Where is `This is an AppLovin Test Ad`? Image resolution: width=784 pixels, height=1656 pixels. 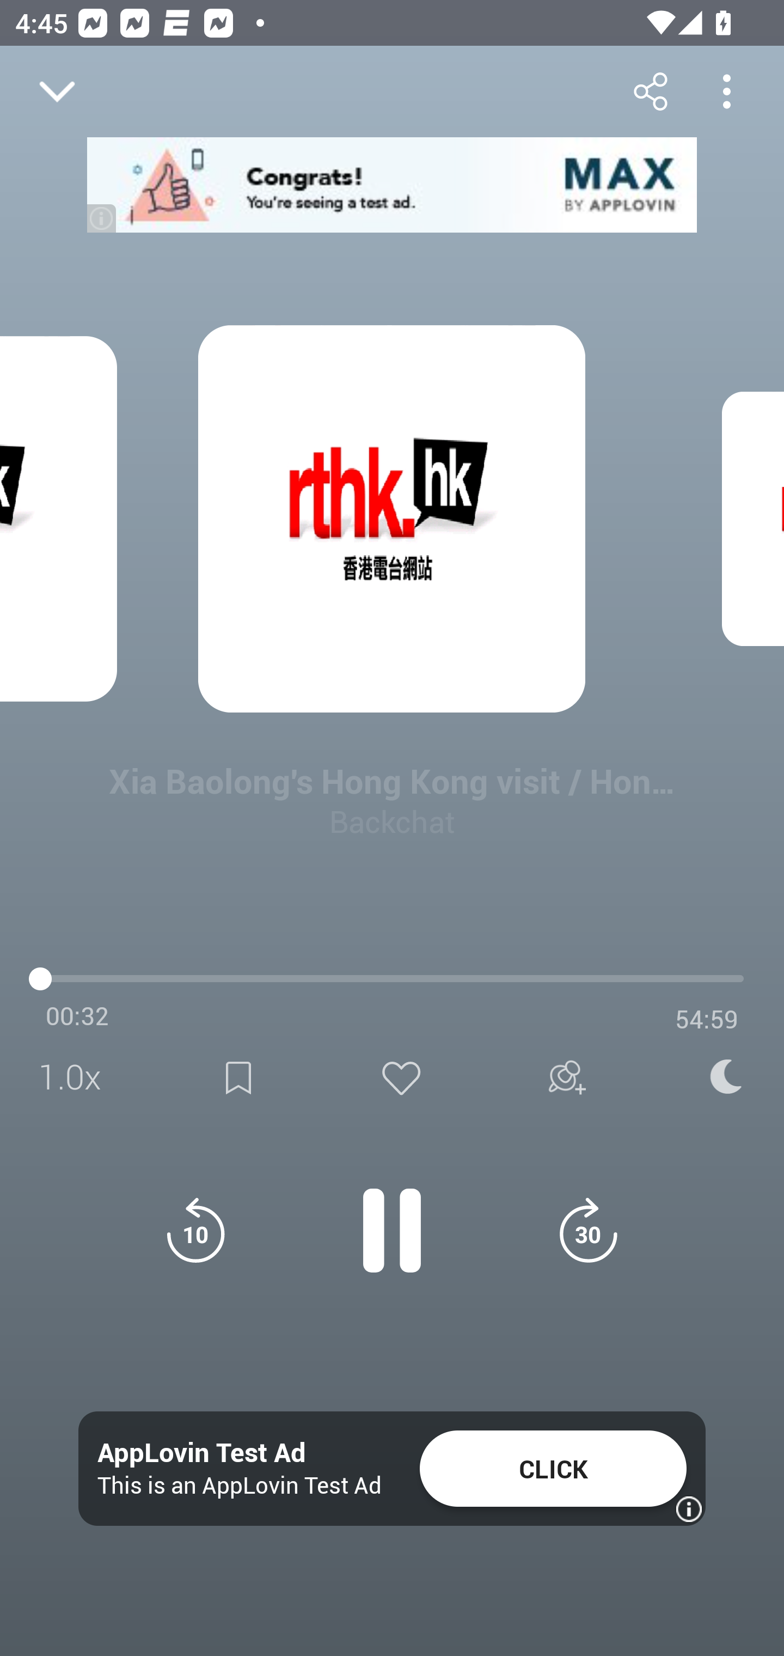 This is an AppLovin Test Ad is located at coordinates (240, 1485).